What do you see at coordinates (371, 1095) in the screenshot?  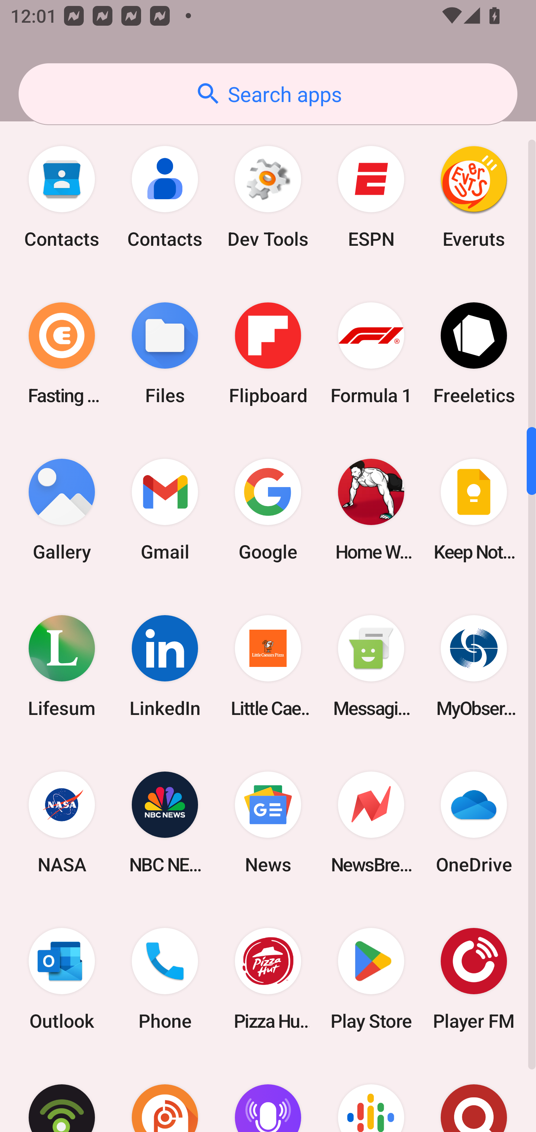 I see `Podcasts` at bounding box center [371, 1095].